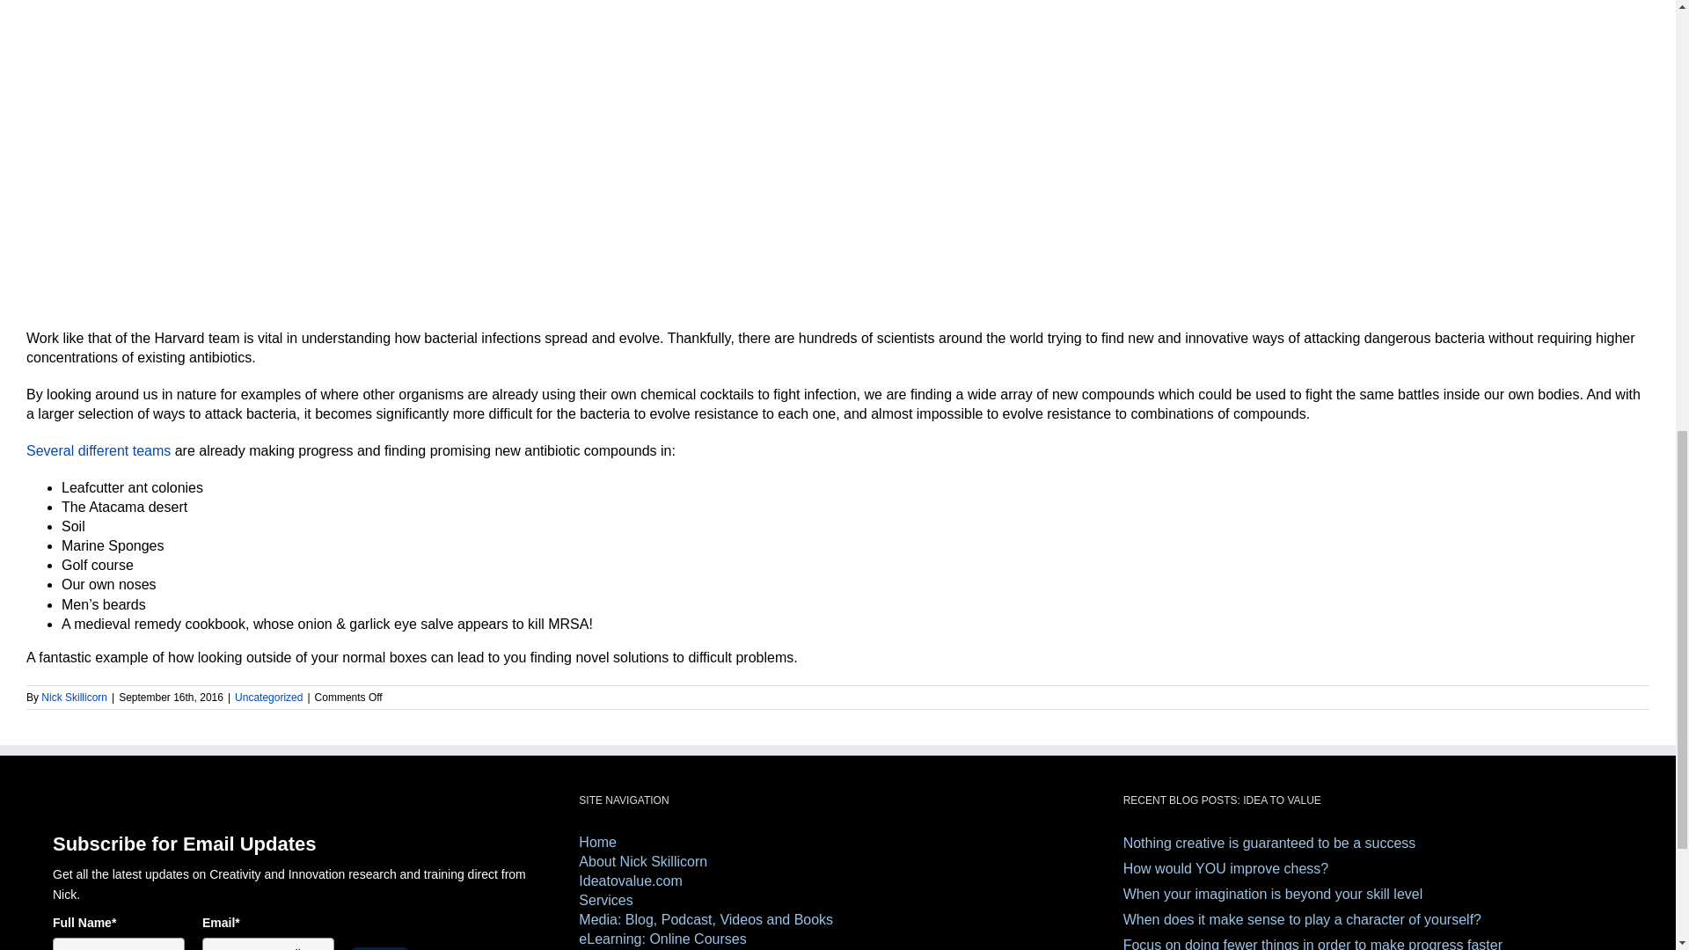 This screenshot has height=950, width=1689. Describe the element at coordinates (837, 939) in the screenshot. I see `eLearning: Online Courses` at that location.